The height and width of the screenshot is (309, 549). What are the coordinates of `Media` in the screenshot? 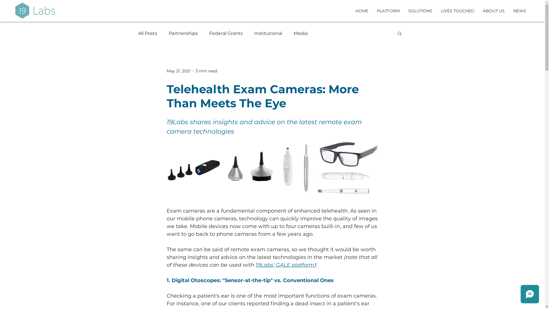 It's located at (300, 33).